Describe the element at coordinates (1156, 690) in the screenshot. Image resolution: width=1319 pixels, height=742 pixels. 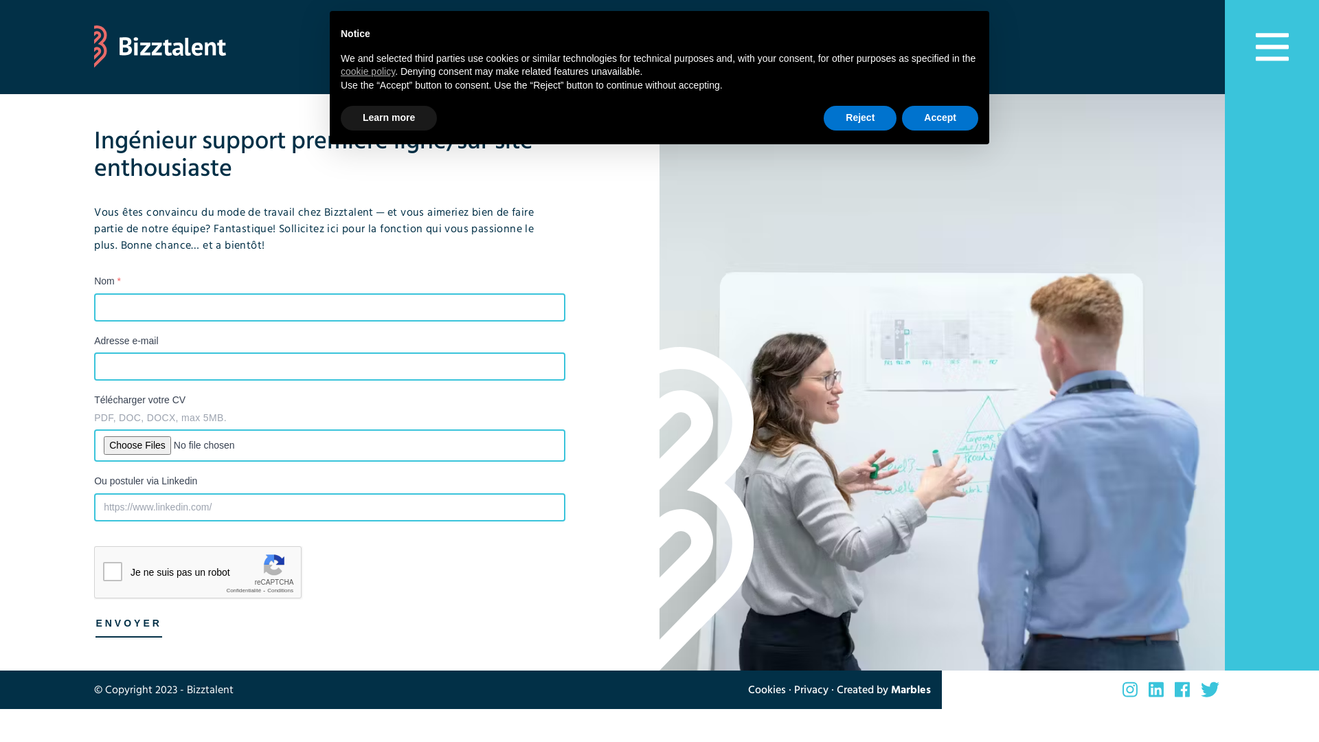
I see `linkedin url` at that location.